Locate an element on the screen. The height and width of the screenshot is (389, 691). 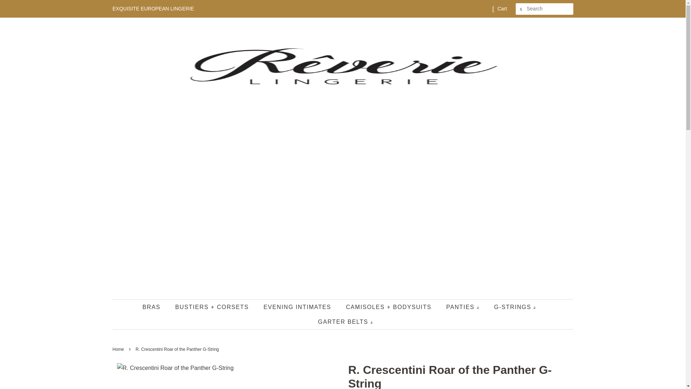
PANTIES is located at coordinates (464, 307).